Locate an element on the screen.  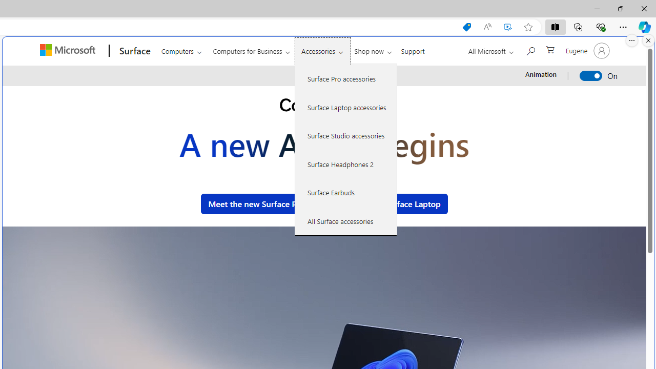
Surface Studio accessories is located at coordinates (346, 135).